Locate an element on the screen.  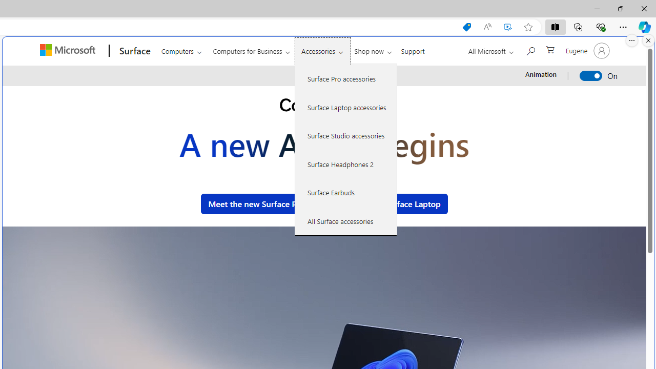
Surface Studio accessories is located at coordinates (346, 135).